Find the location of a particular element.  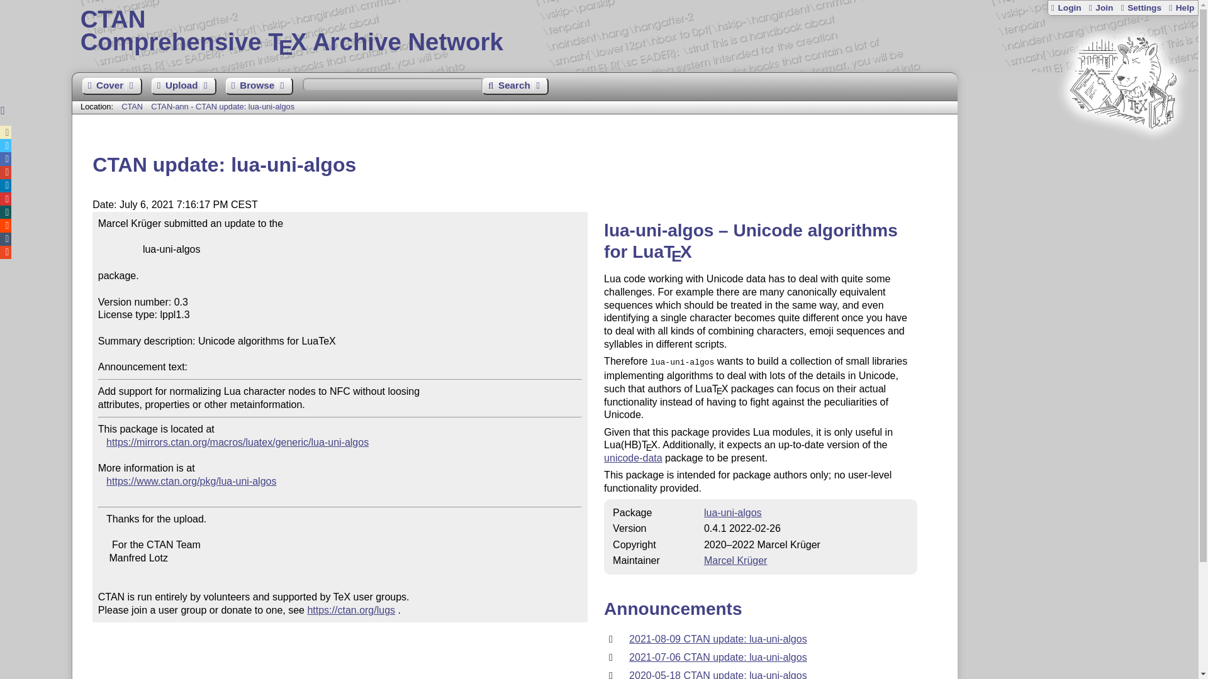

CTAN-ann - CTAN update: lua-uni-algos is located at coordinates (1100, 8).